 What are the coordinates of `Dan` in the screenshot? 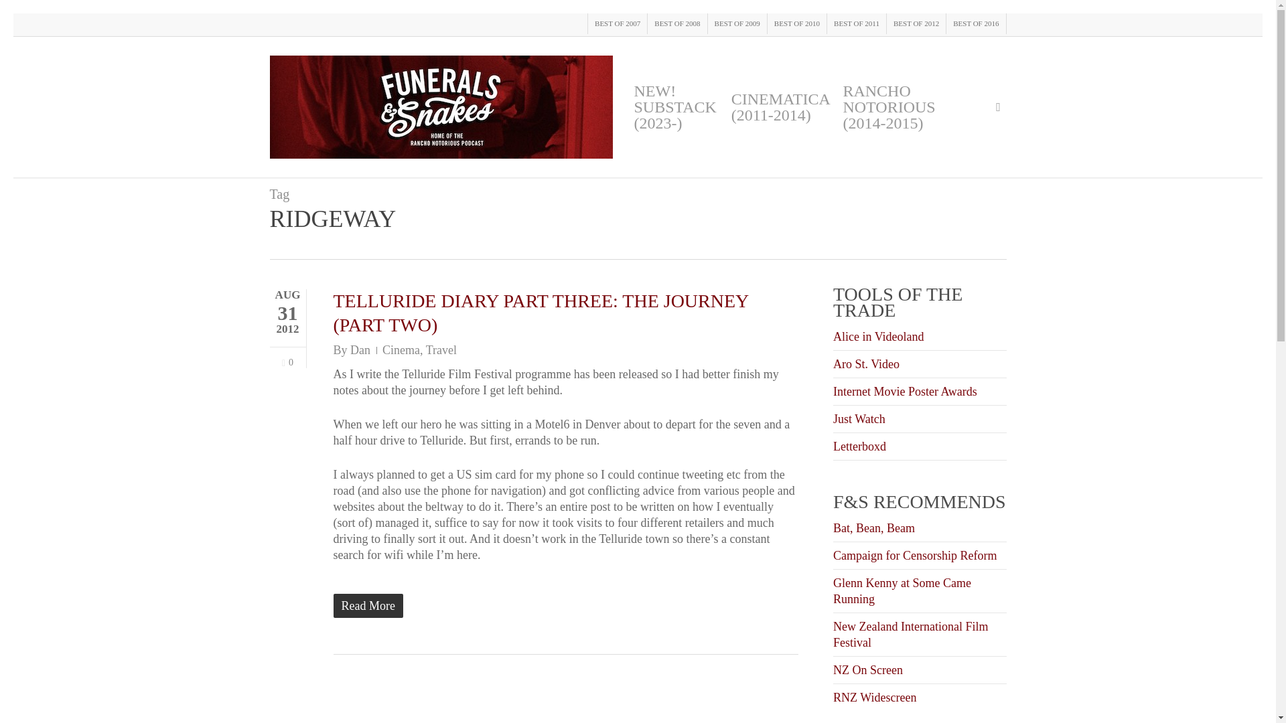 It's located at (360, 350).